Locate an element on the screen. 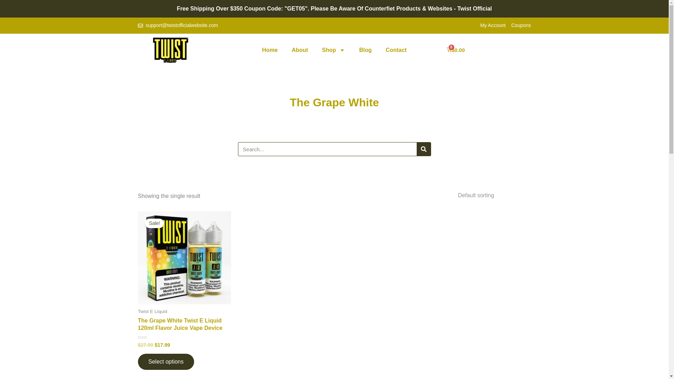 This screenshot has height=379, width=674. Select options is located at coordinates (166, 361).